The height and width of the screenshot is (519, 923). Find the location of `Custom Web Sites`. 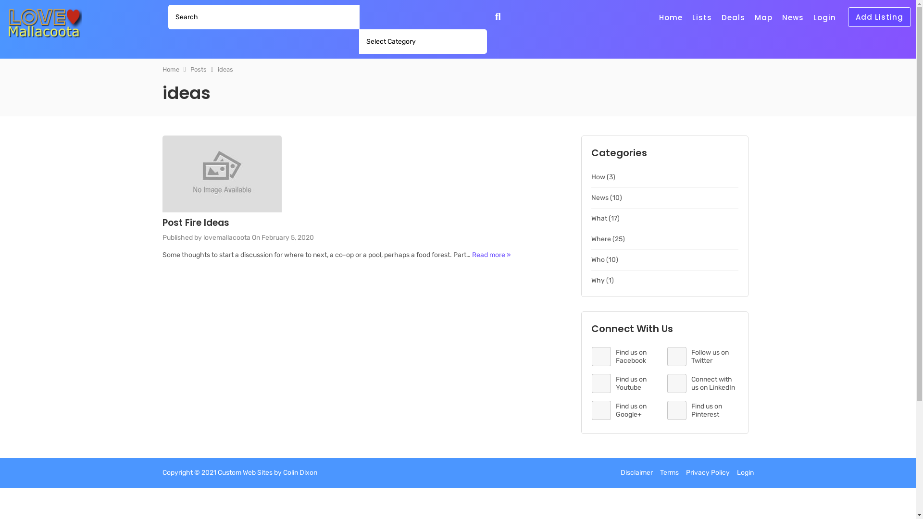

Custom Web Sites is located at coordinates (245, 473).